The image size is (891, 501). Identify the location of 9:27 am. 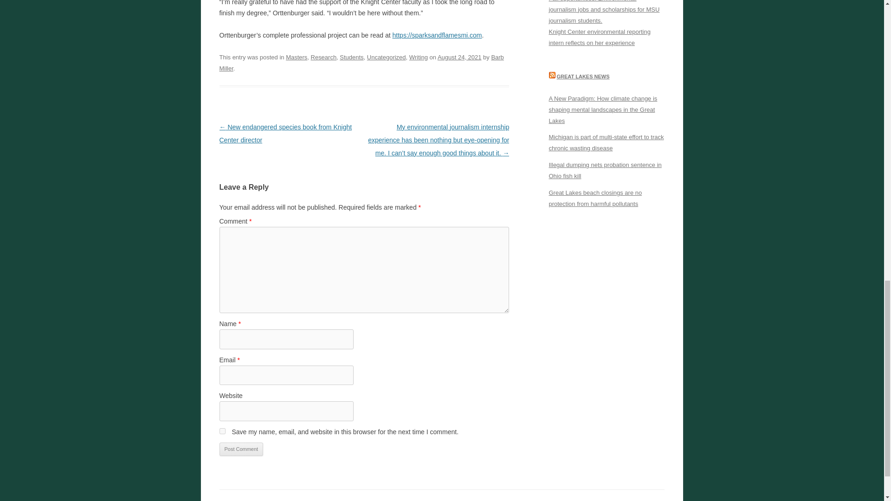
(459, 57).